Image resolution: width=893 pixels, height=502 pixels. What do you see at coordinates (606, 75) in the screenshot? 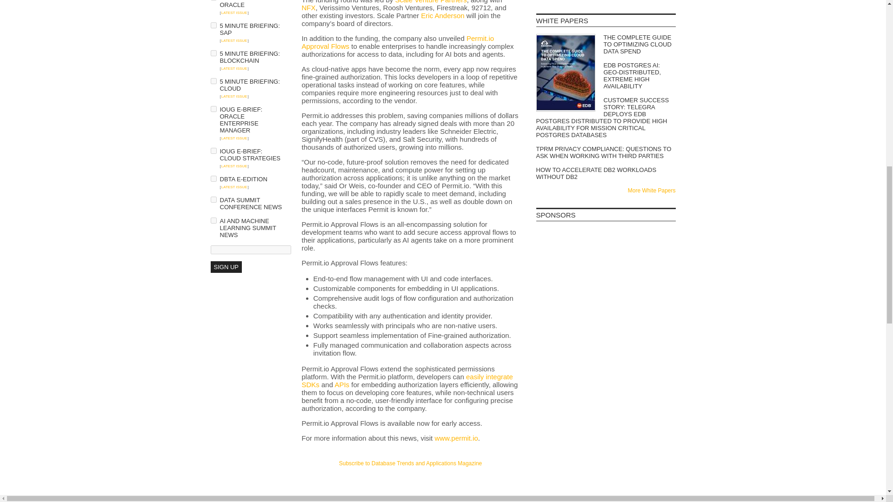
I see `EDB Postgres Ai: Geo-distributed, Extreme High Availability` at bounding box center [606, 75].